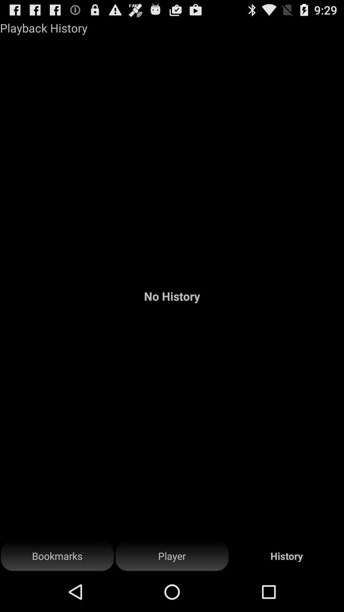  Describe the element at coordinates (172, 556) in the screenshot. I see `jump until the player icon` at that location.